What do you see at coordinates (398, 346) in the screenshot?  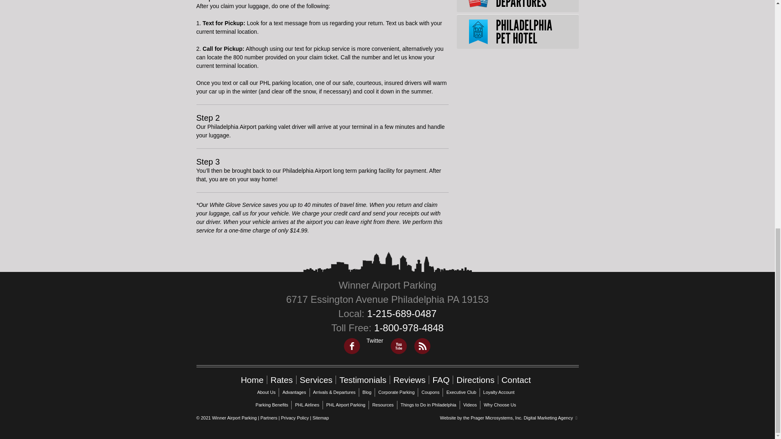 I see `YouTube` at bounding box center [398, 346].